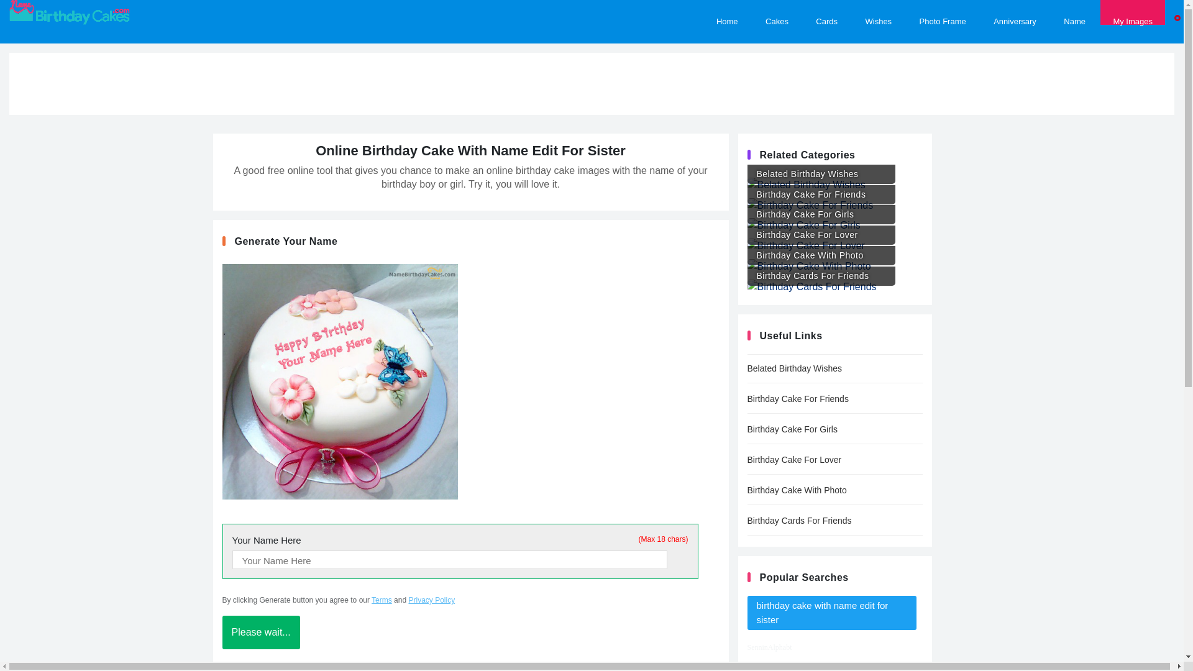 The height and width of the screenshot is (671, 1193). I want to click on Belated Birthday Wishes, so click(830, 180).